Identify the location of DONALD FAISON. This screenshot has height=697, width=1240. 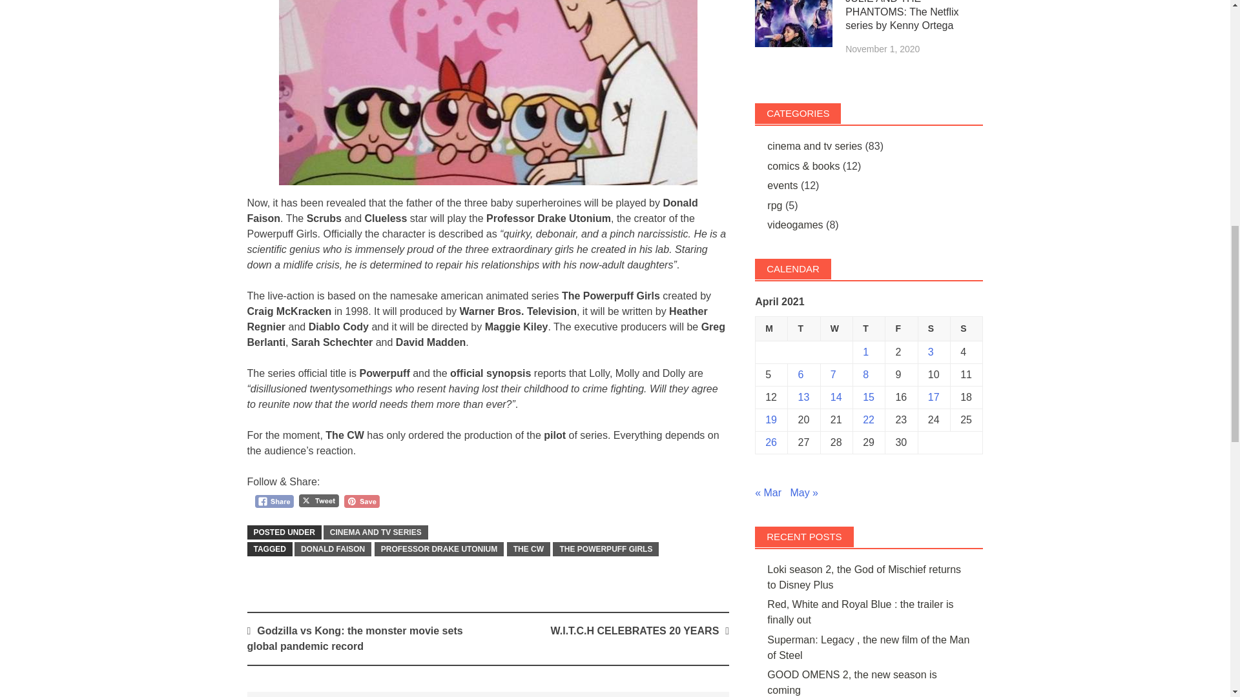
(333, 549).